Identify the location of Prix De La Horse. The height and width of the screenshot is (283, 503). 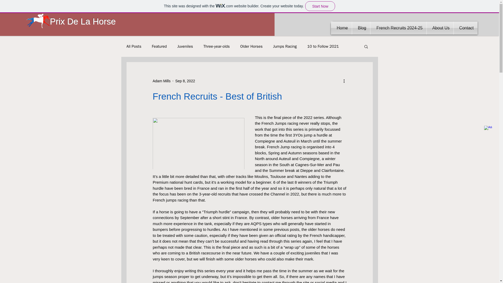
(83, 21).